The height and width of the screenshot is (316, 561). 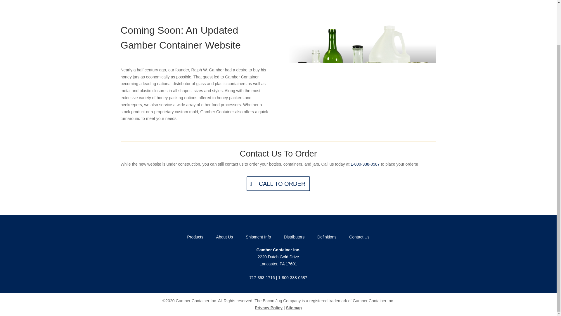 I want to click on Sitemap, so click(x=293, y=308).